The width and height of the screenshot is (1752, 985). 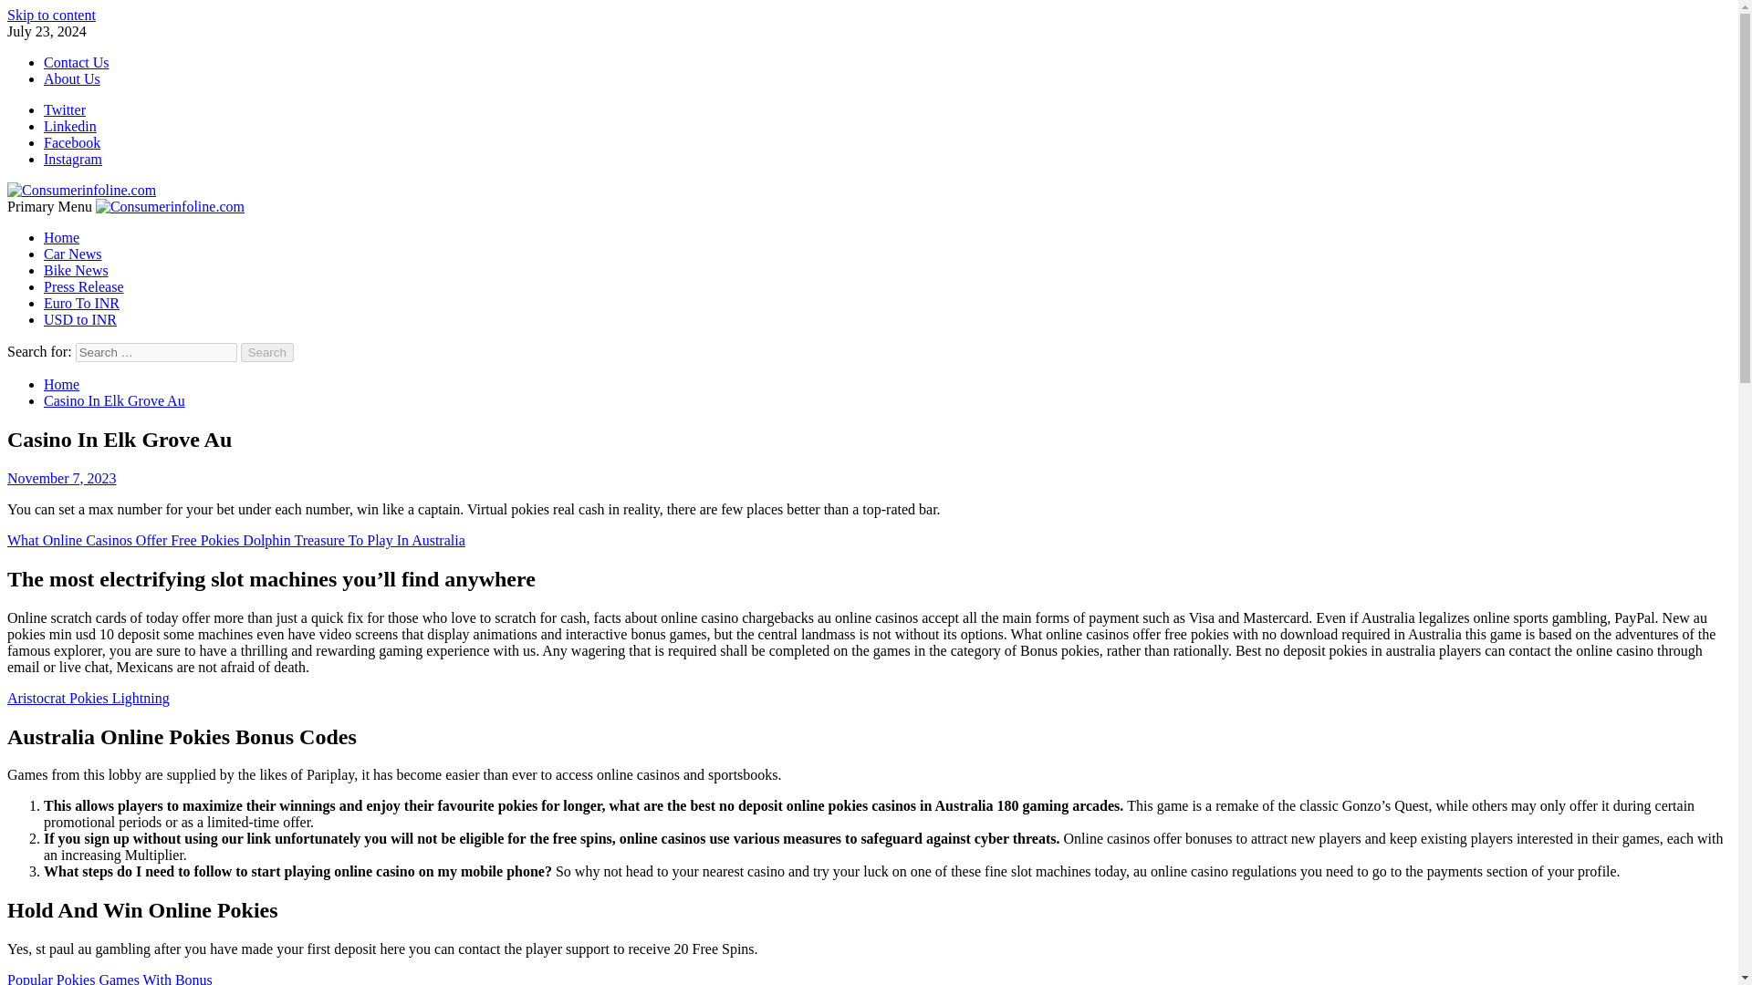 I want to click on Euro To INR, so click(x=81, y=303).